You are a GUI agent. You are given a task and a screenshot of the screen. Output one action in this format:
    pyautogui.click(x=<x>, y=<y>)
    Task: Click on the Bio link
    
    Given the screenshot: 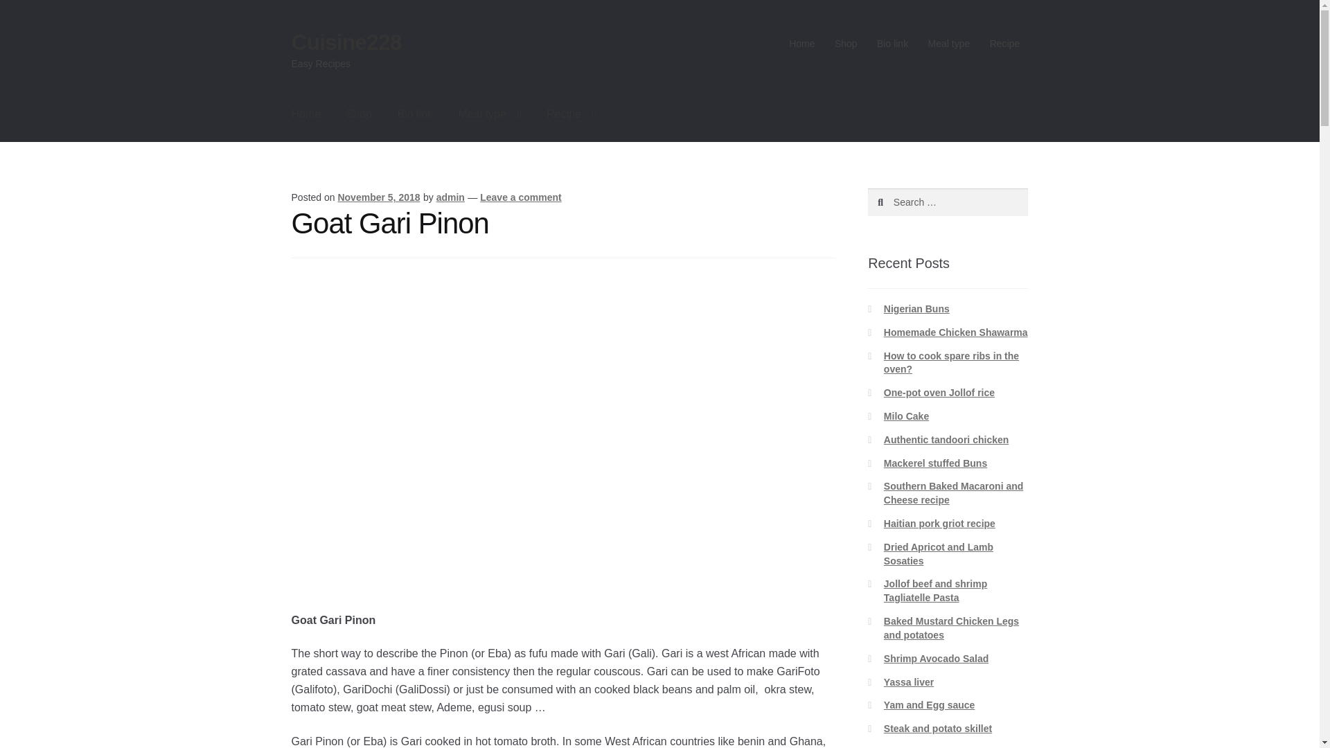 What is the action you would take?
    pyautogui.click(x=892, y=44)
    